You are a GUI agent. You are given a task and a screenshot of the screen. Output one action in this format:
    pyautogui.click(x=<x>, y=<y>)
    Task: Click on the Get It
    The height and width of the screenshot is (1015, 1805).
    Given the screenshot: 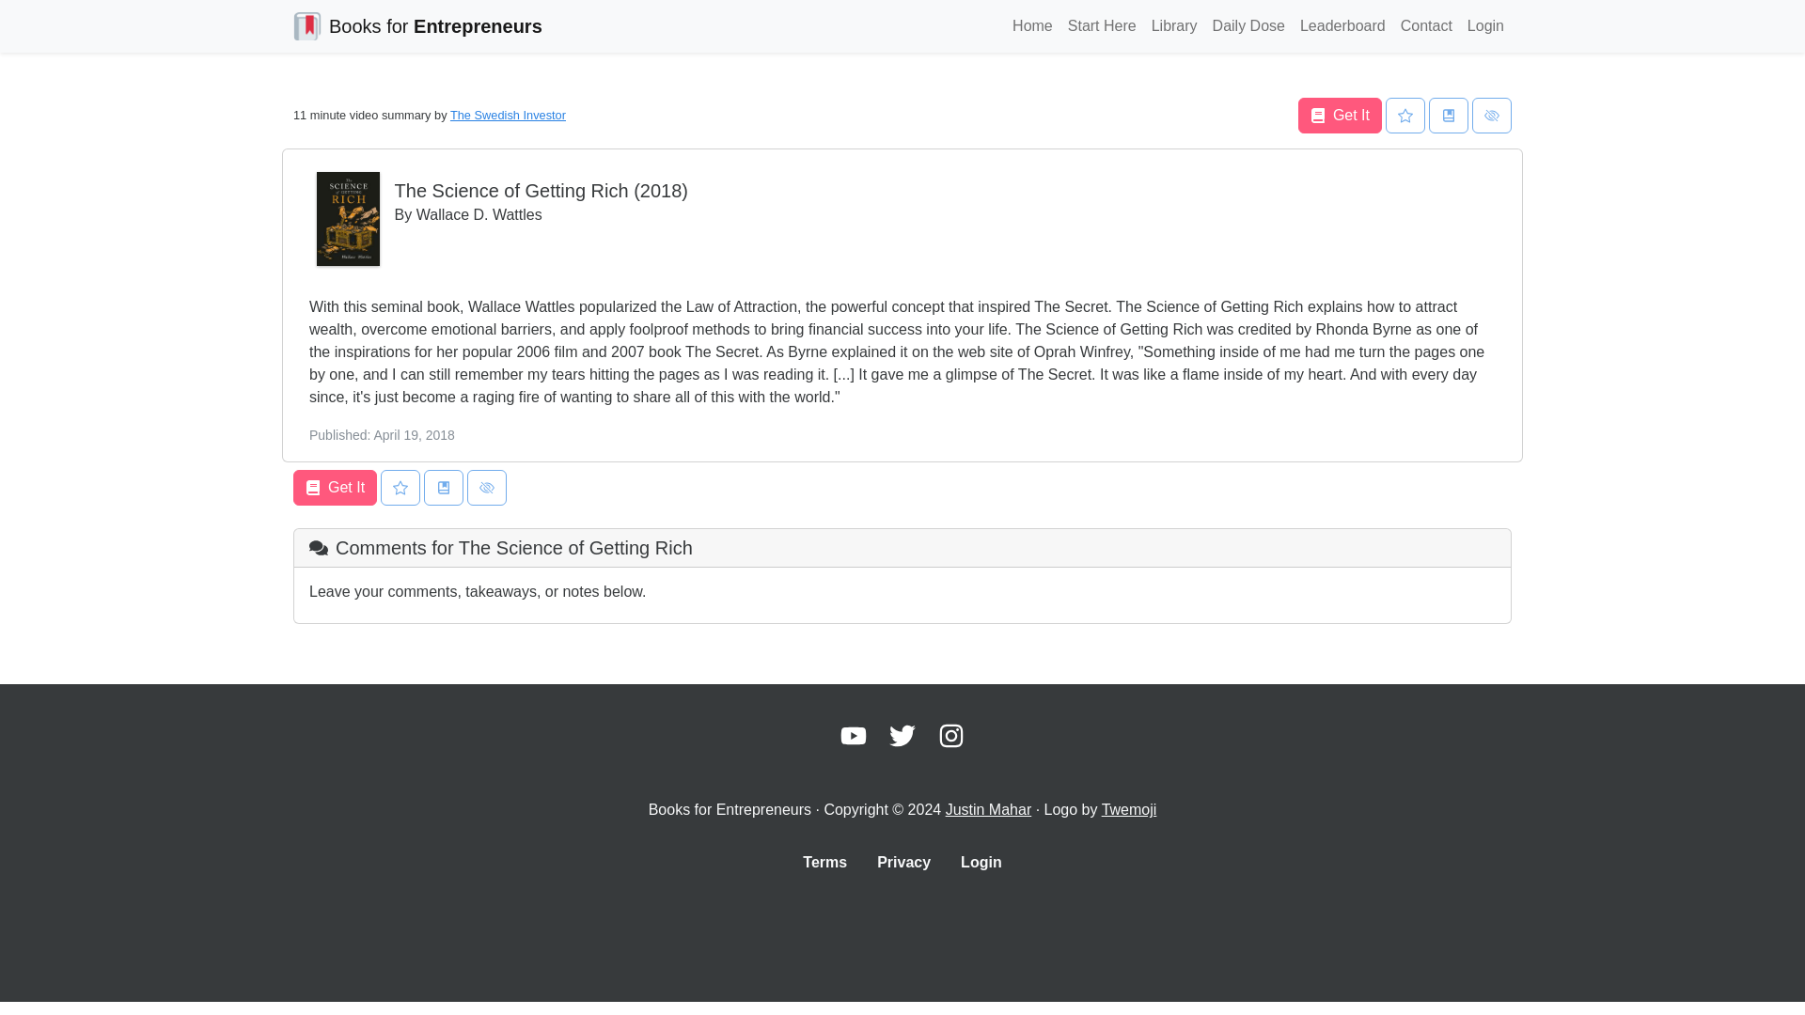 What is the action you would take?
    pyautogui.click(x=1340, y=115)
    